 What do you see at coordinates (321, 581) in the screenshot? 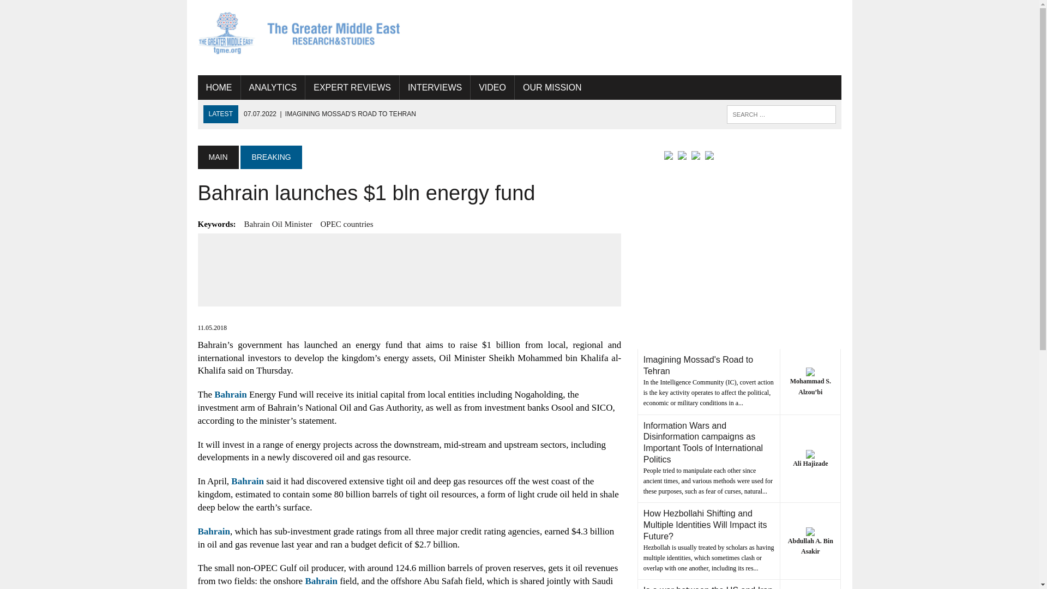
I see `Bahrain` at bounding box center [321, 581].